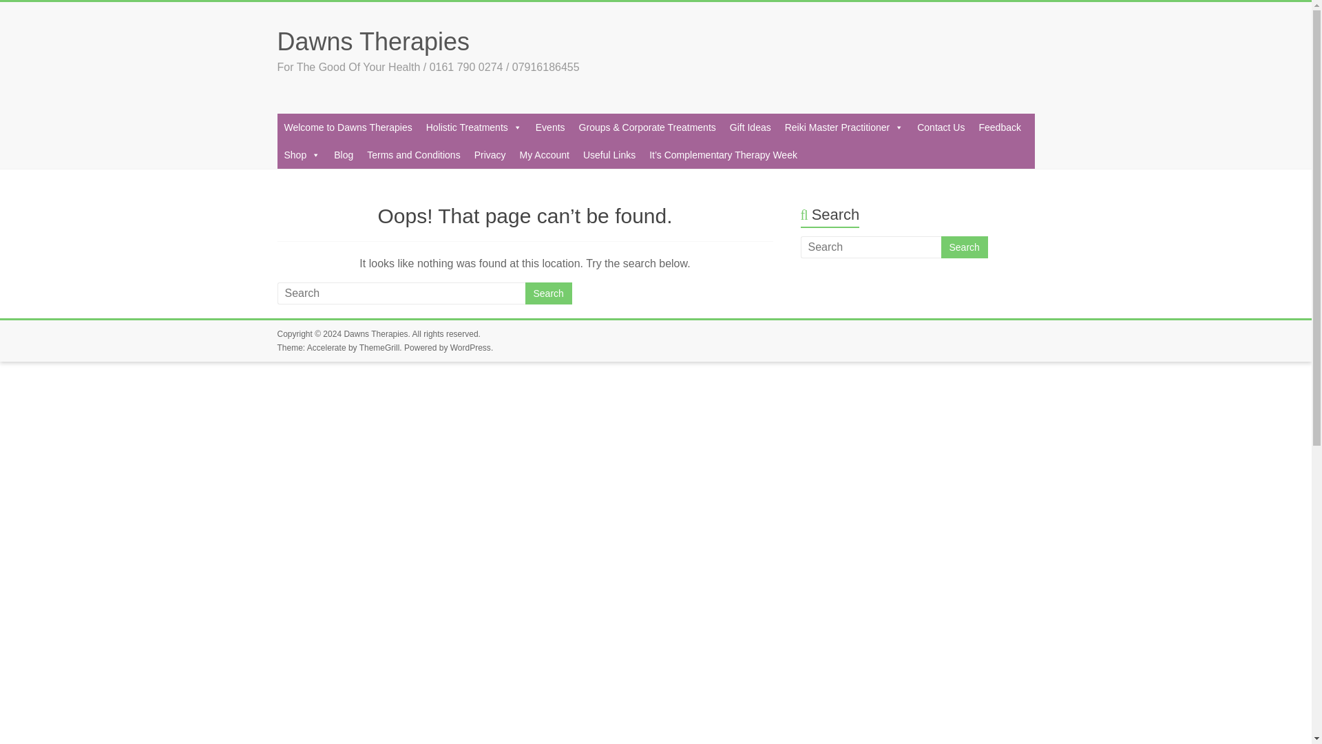 The image size is (1322, 744). I want to click on Search, so click(964, 247).